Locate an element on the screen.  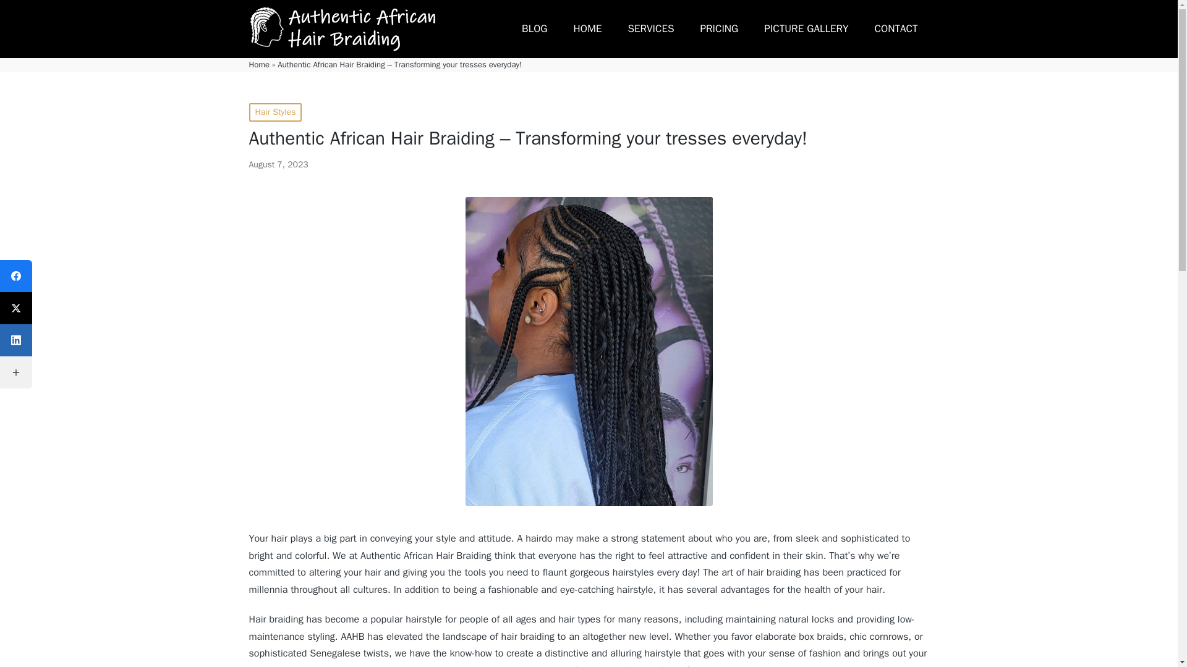
PICTURE GALLERY is located at coordinates (806, 28).